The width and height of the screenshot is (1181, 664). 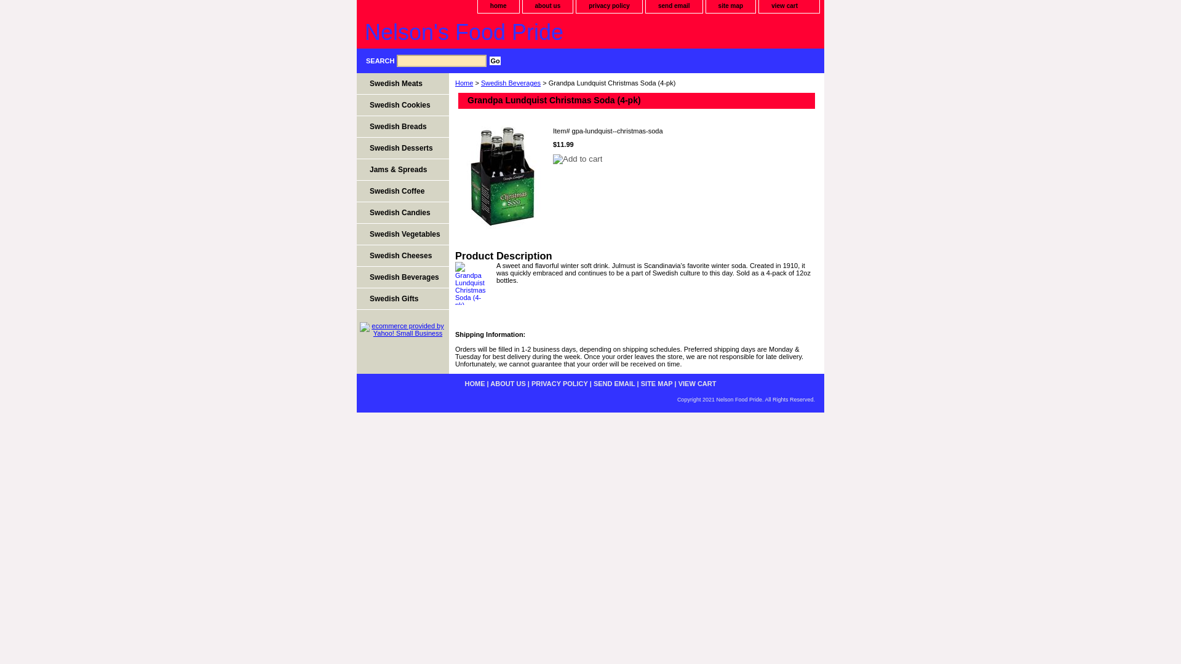 What do you see at coordinates (402, 127) in the screenshot?
I see `Swedish Breads` at bounding box center [402, 127].